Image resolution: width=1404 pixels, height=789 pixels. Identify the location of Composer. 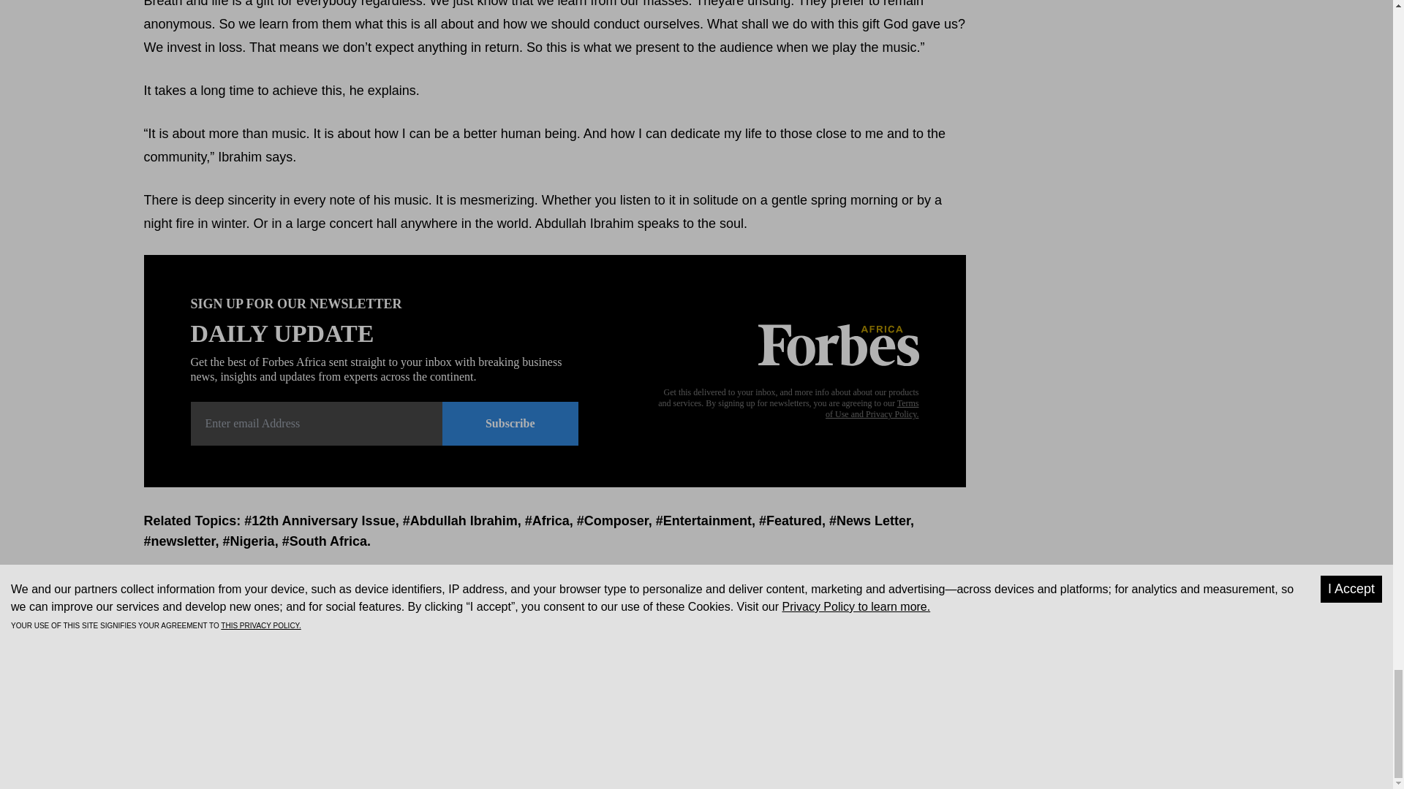
(616, 520).